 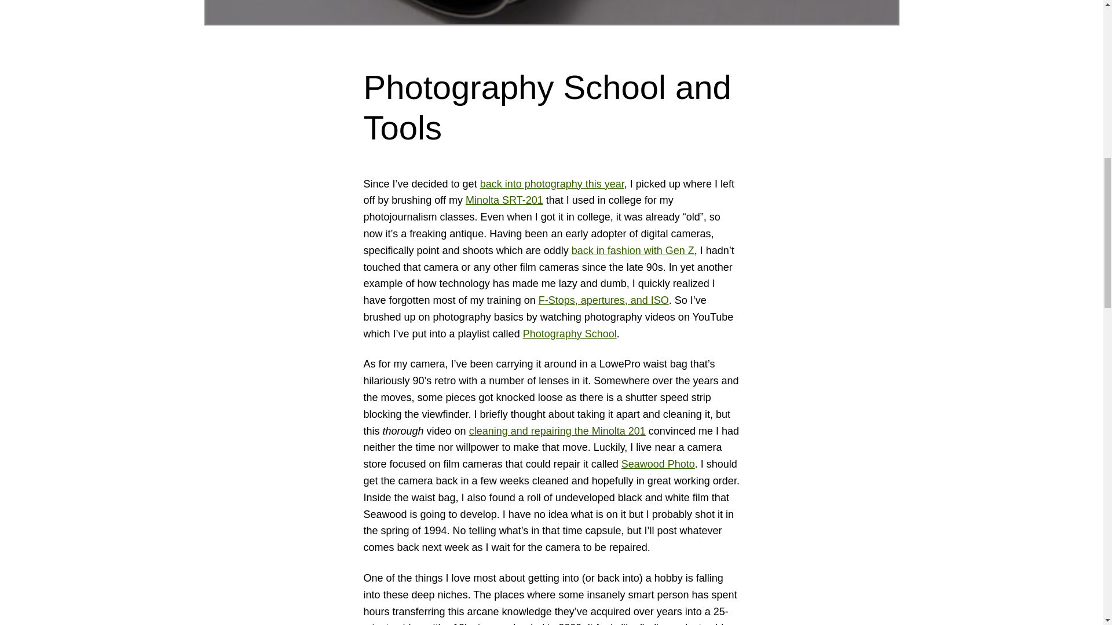 I want to click on back in fashion with Gen Z, so click(x=632, y=250).